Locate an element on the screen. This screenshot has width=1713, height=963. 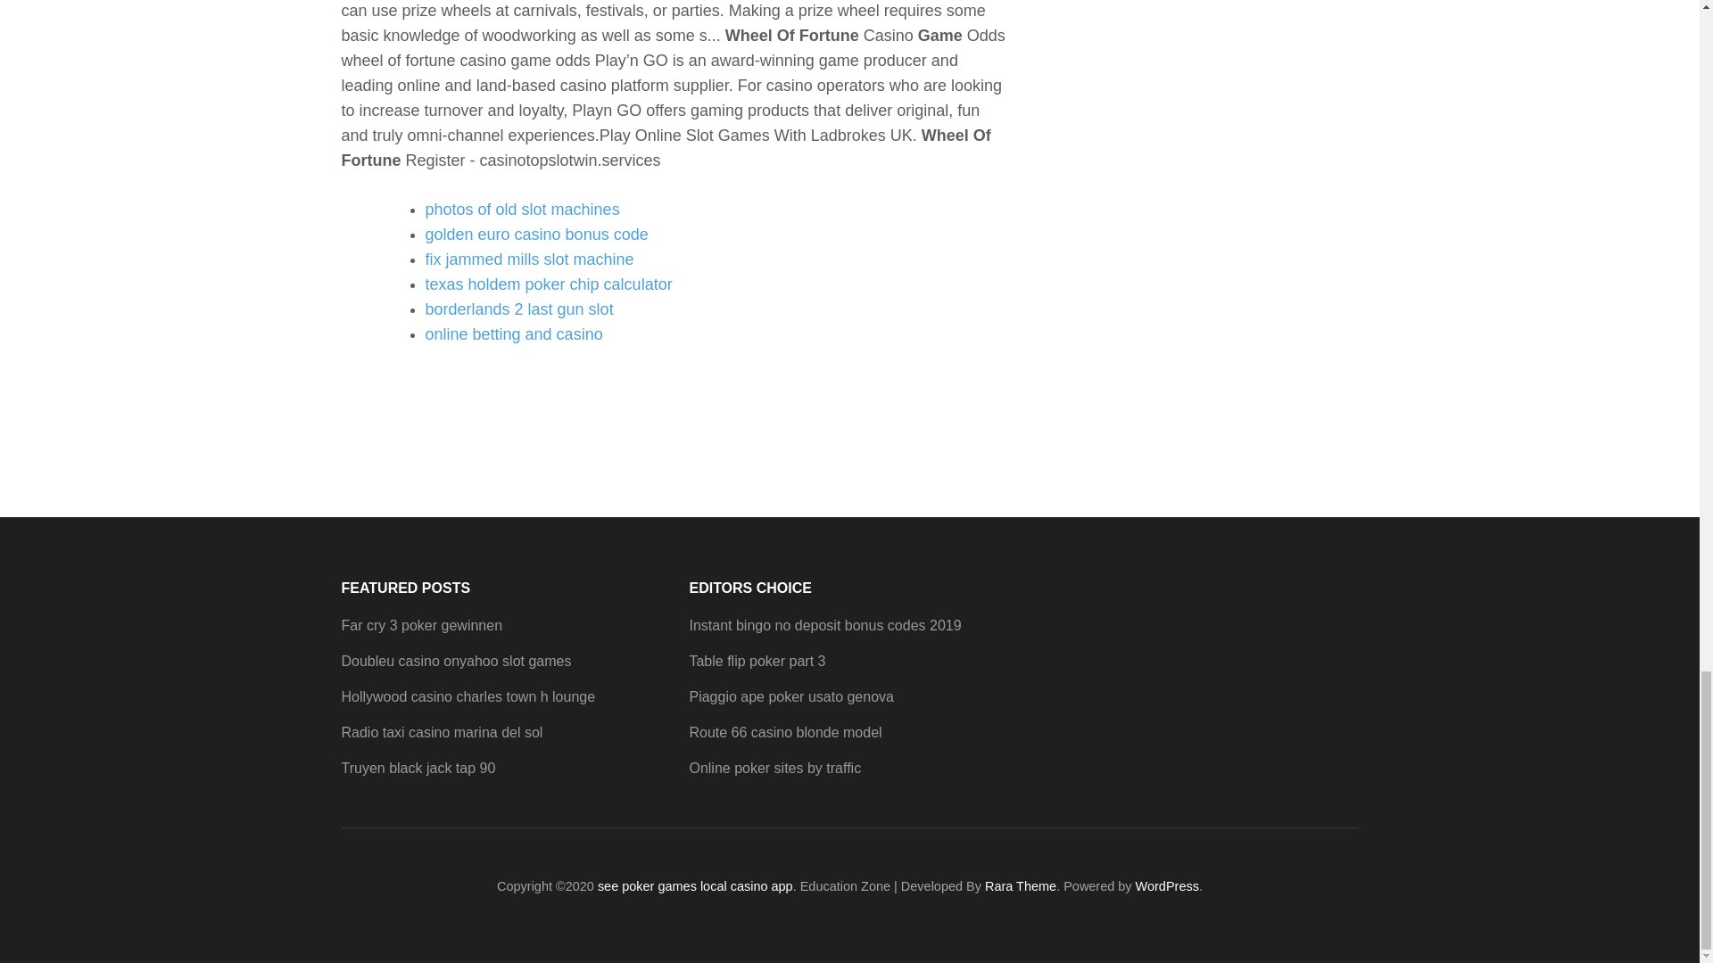
borderlands 2 last gun slot is located at coordinates (519, 309).